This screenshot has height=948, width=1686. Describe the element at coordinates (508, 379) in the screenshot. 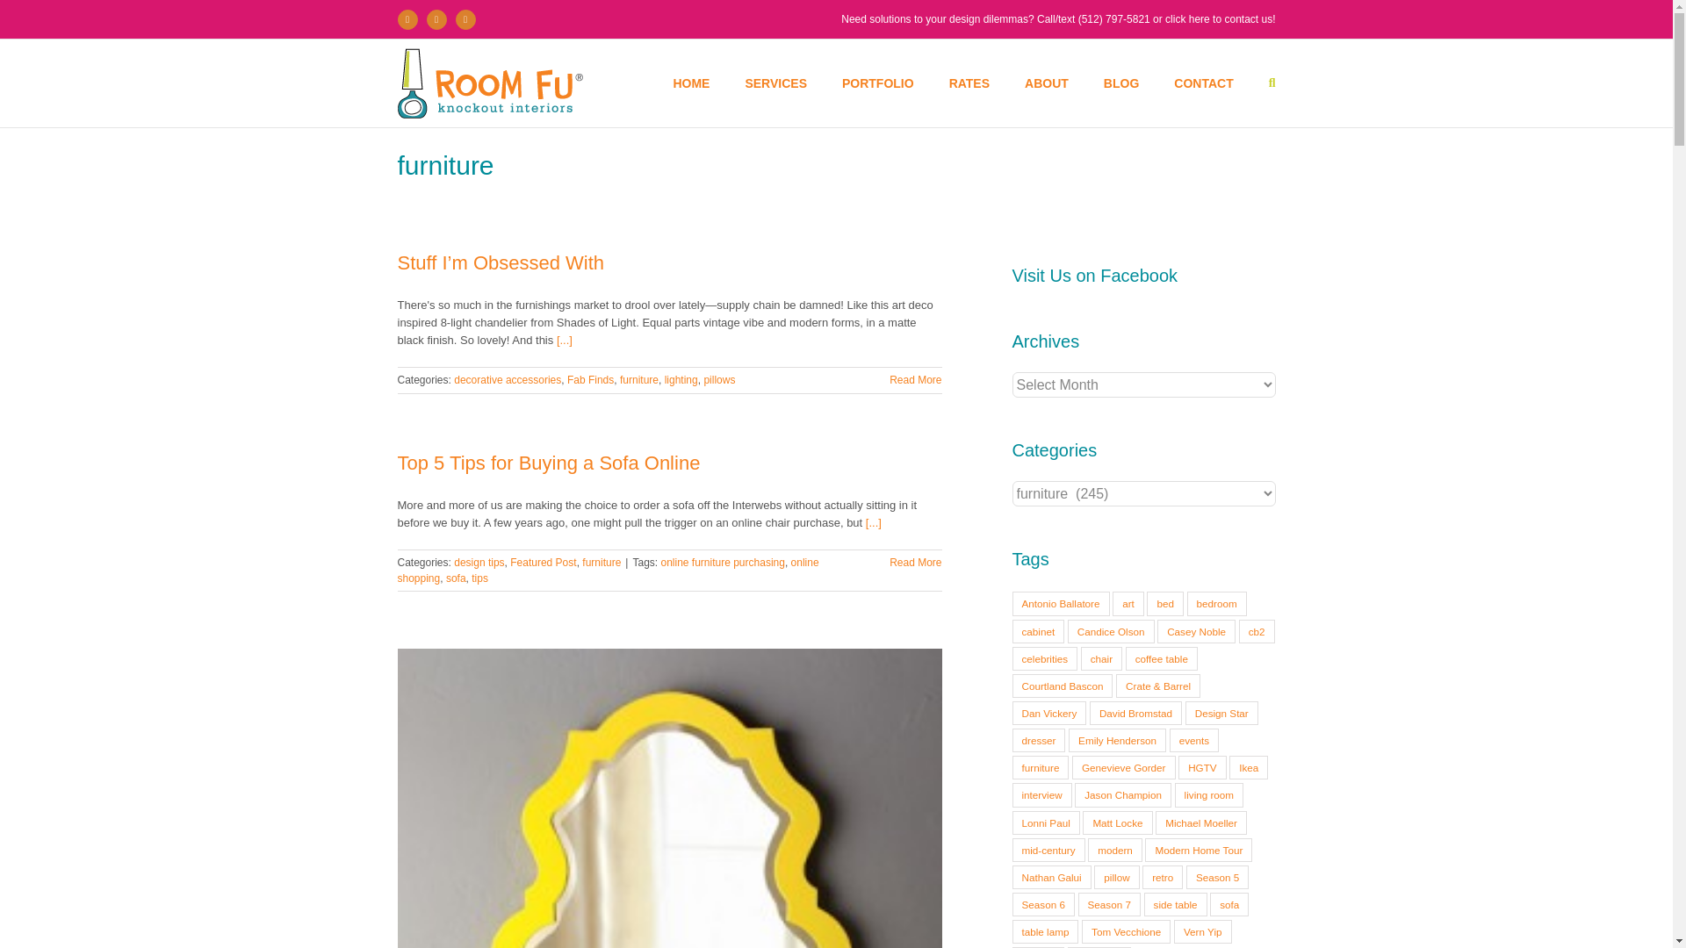

I see `decorative accessories` at that location.